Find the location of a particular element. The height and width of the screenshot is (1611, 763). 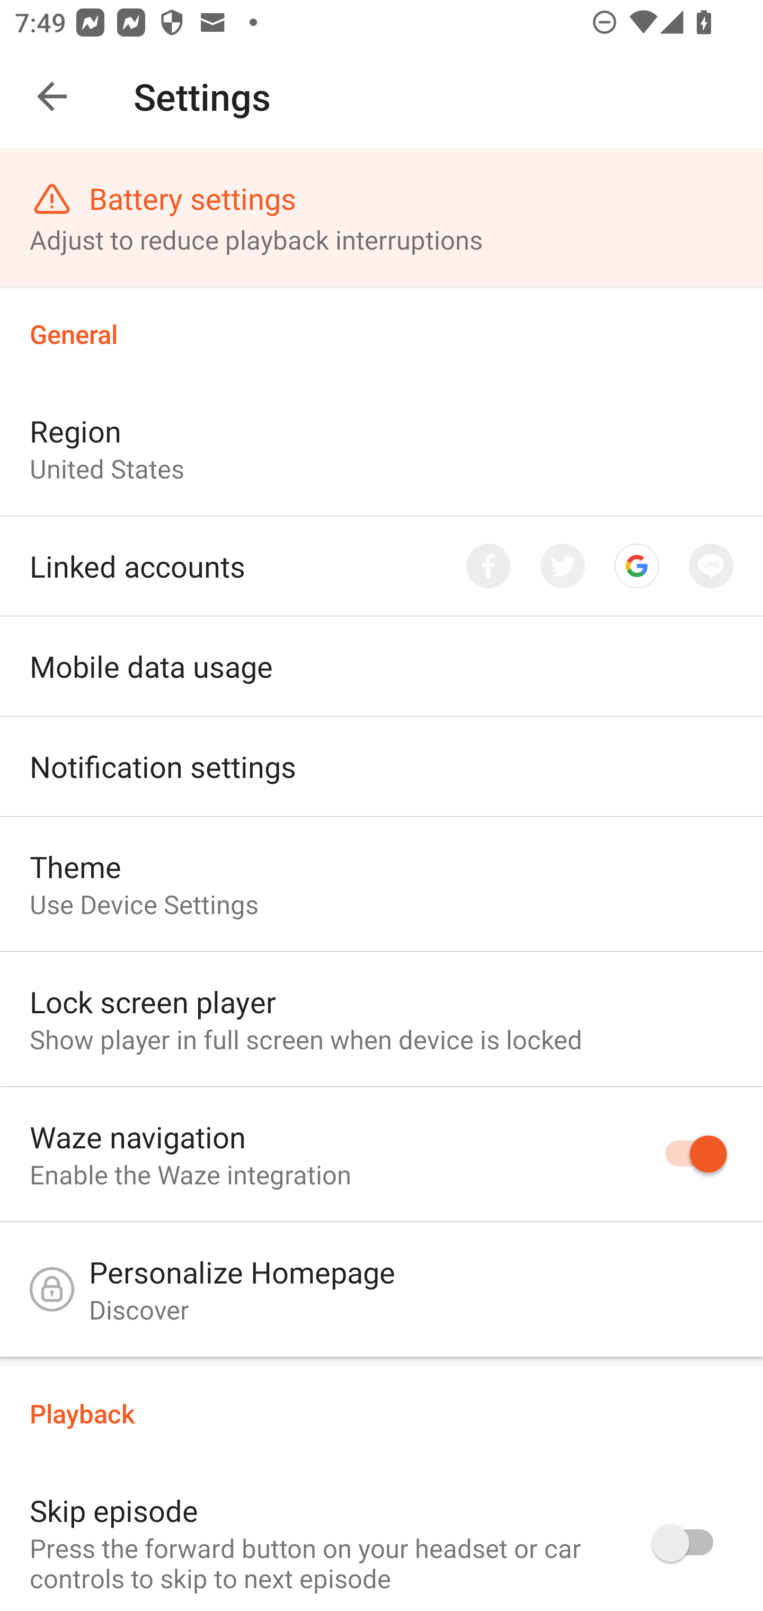

Theme Use Device Settings is located at coordinates (381, 884).